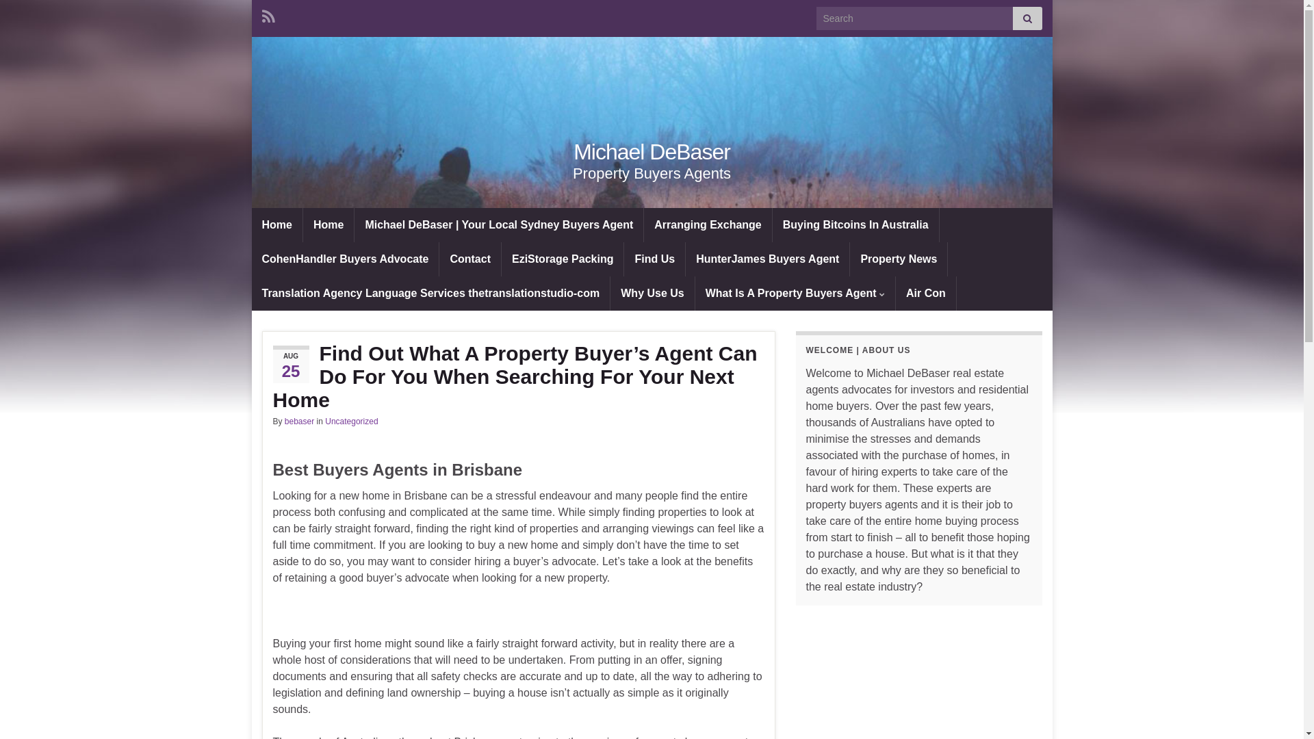 Image resolution: width=1314 pixels, height=739 pixels. Describe the element at coordinates (470, 259) in the screenshot. I see `Contact` at that location.